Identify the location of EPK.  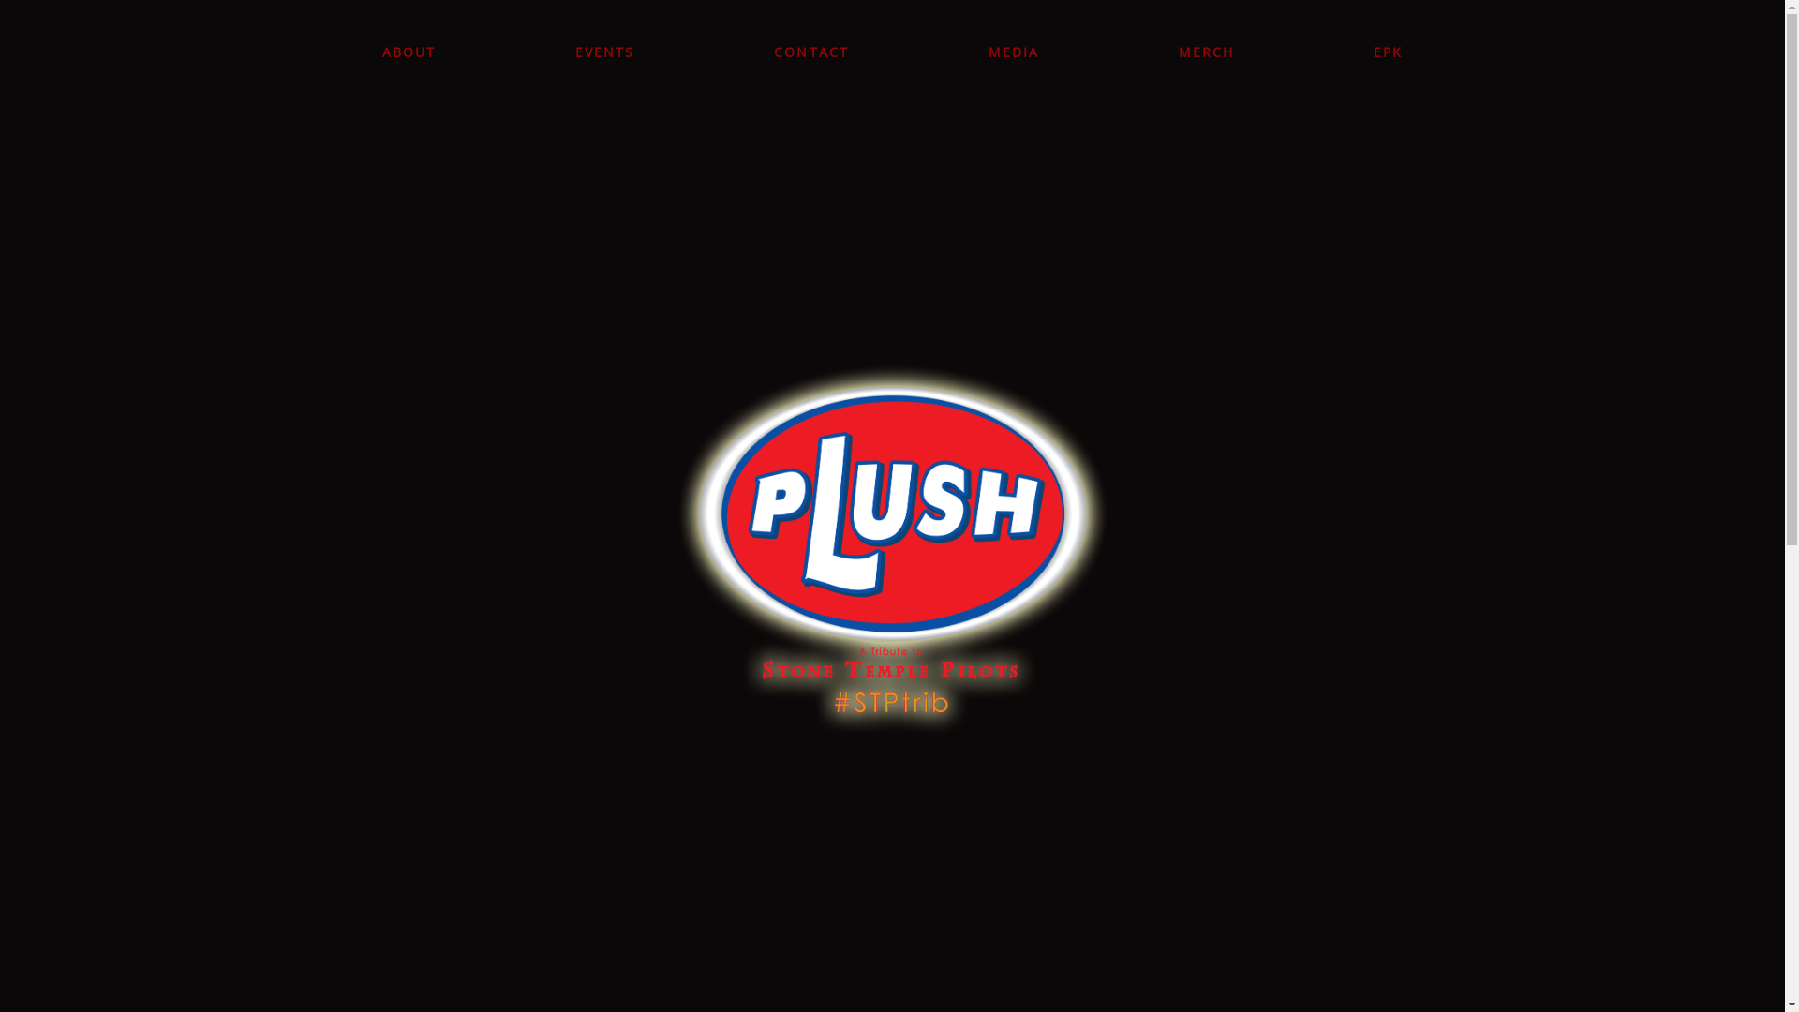
(1383, 52).